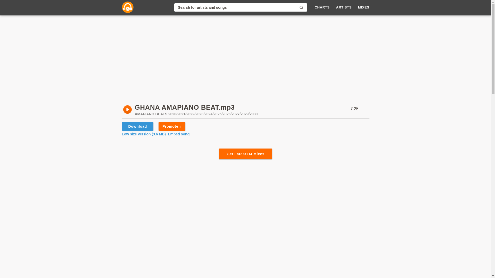 The height and width of the screenshot is (278, 495). I want to click on ARTISTS, so click(344, 7).